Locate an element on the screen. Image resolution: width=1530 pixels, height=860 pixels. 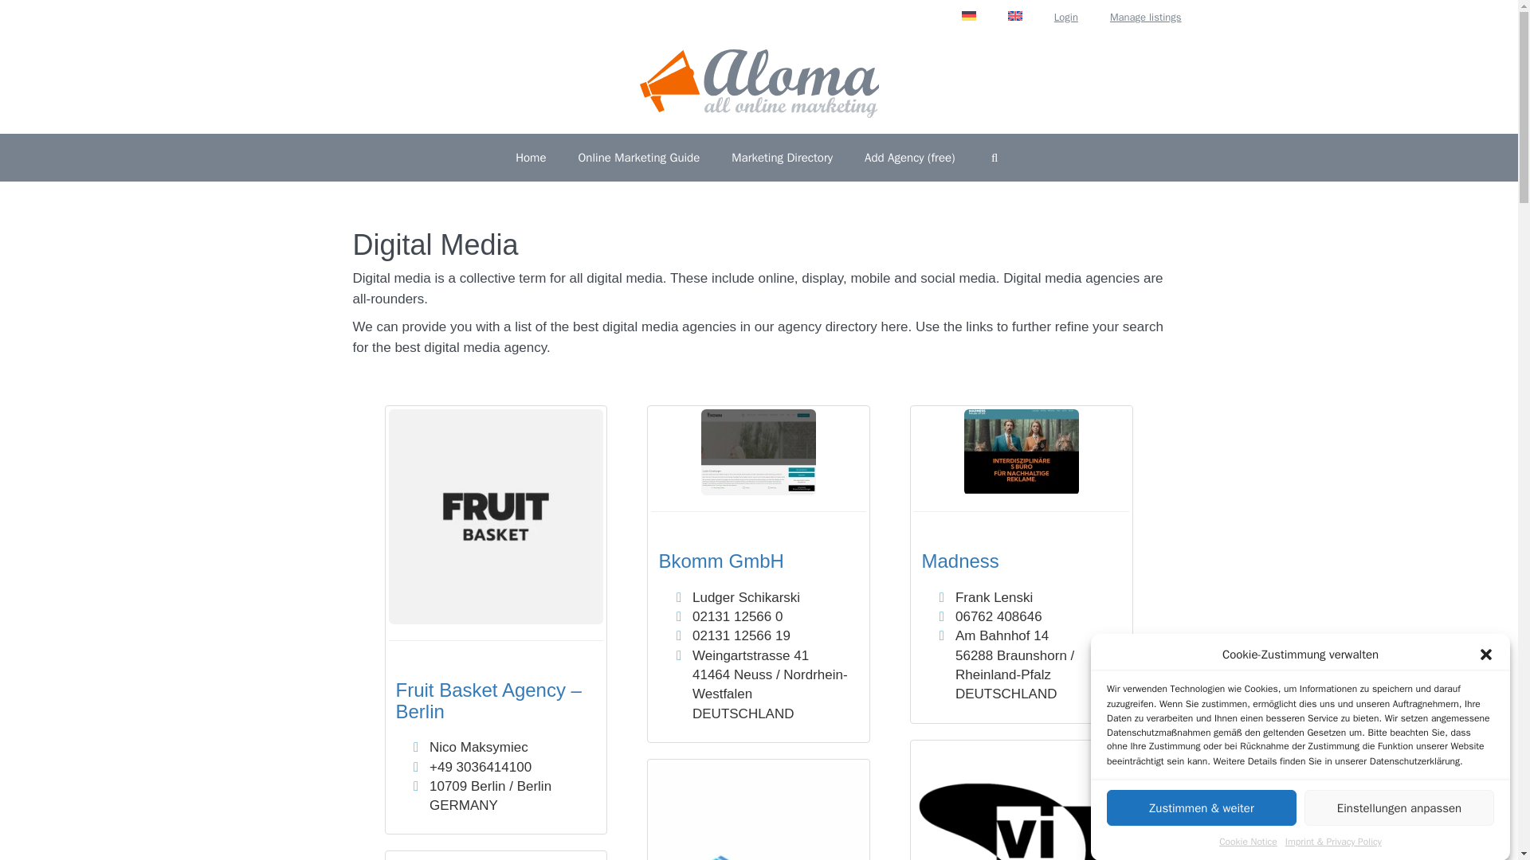
Marketing Directory is located at coordinates (783, 158).